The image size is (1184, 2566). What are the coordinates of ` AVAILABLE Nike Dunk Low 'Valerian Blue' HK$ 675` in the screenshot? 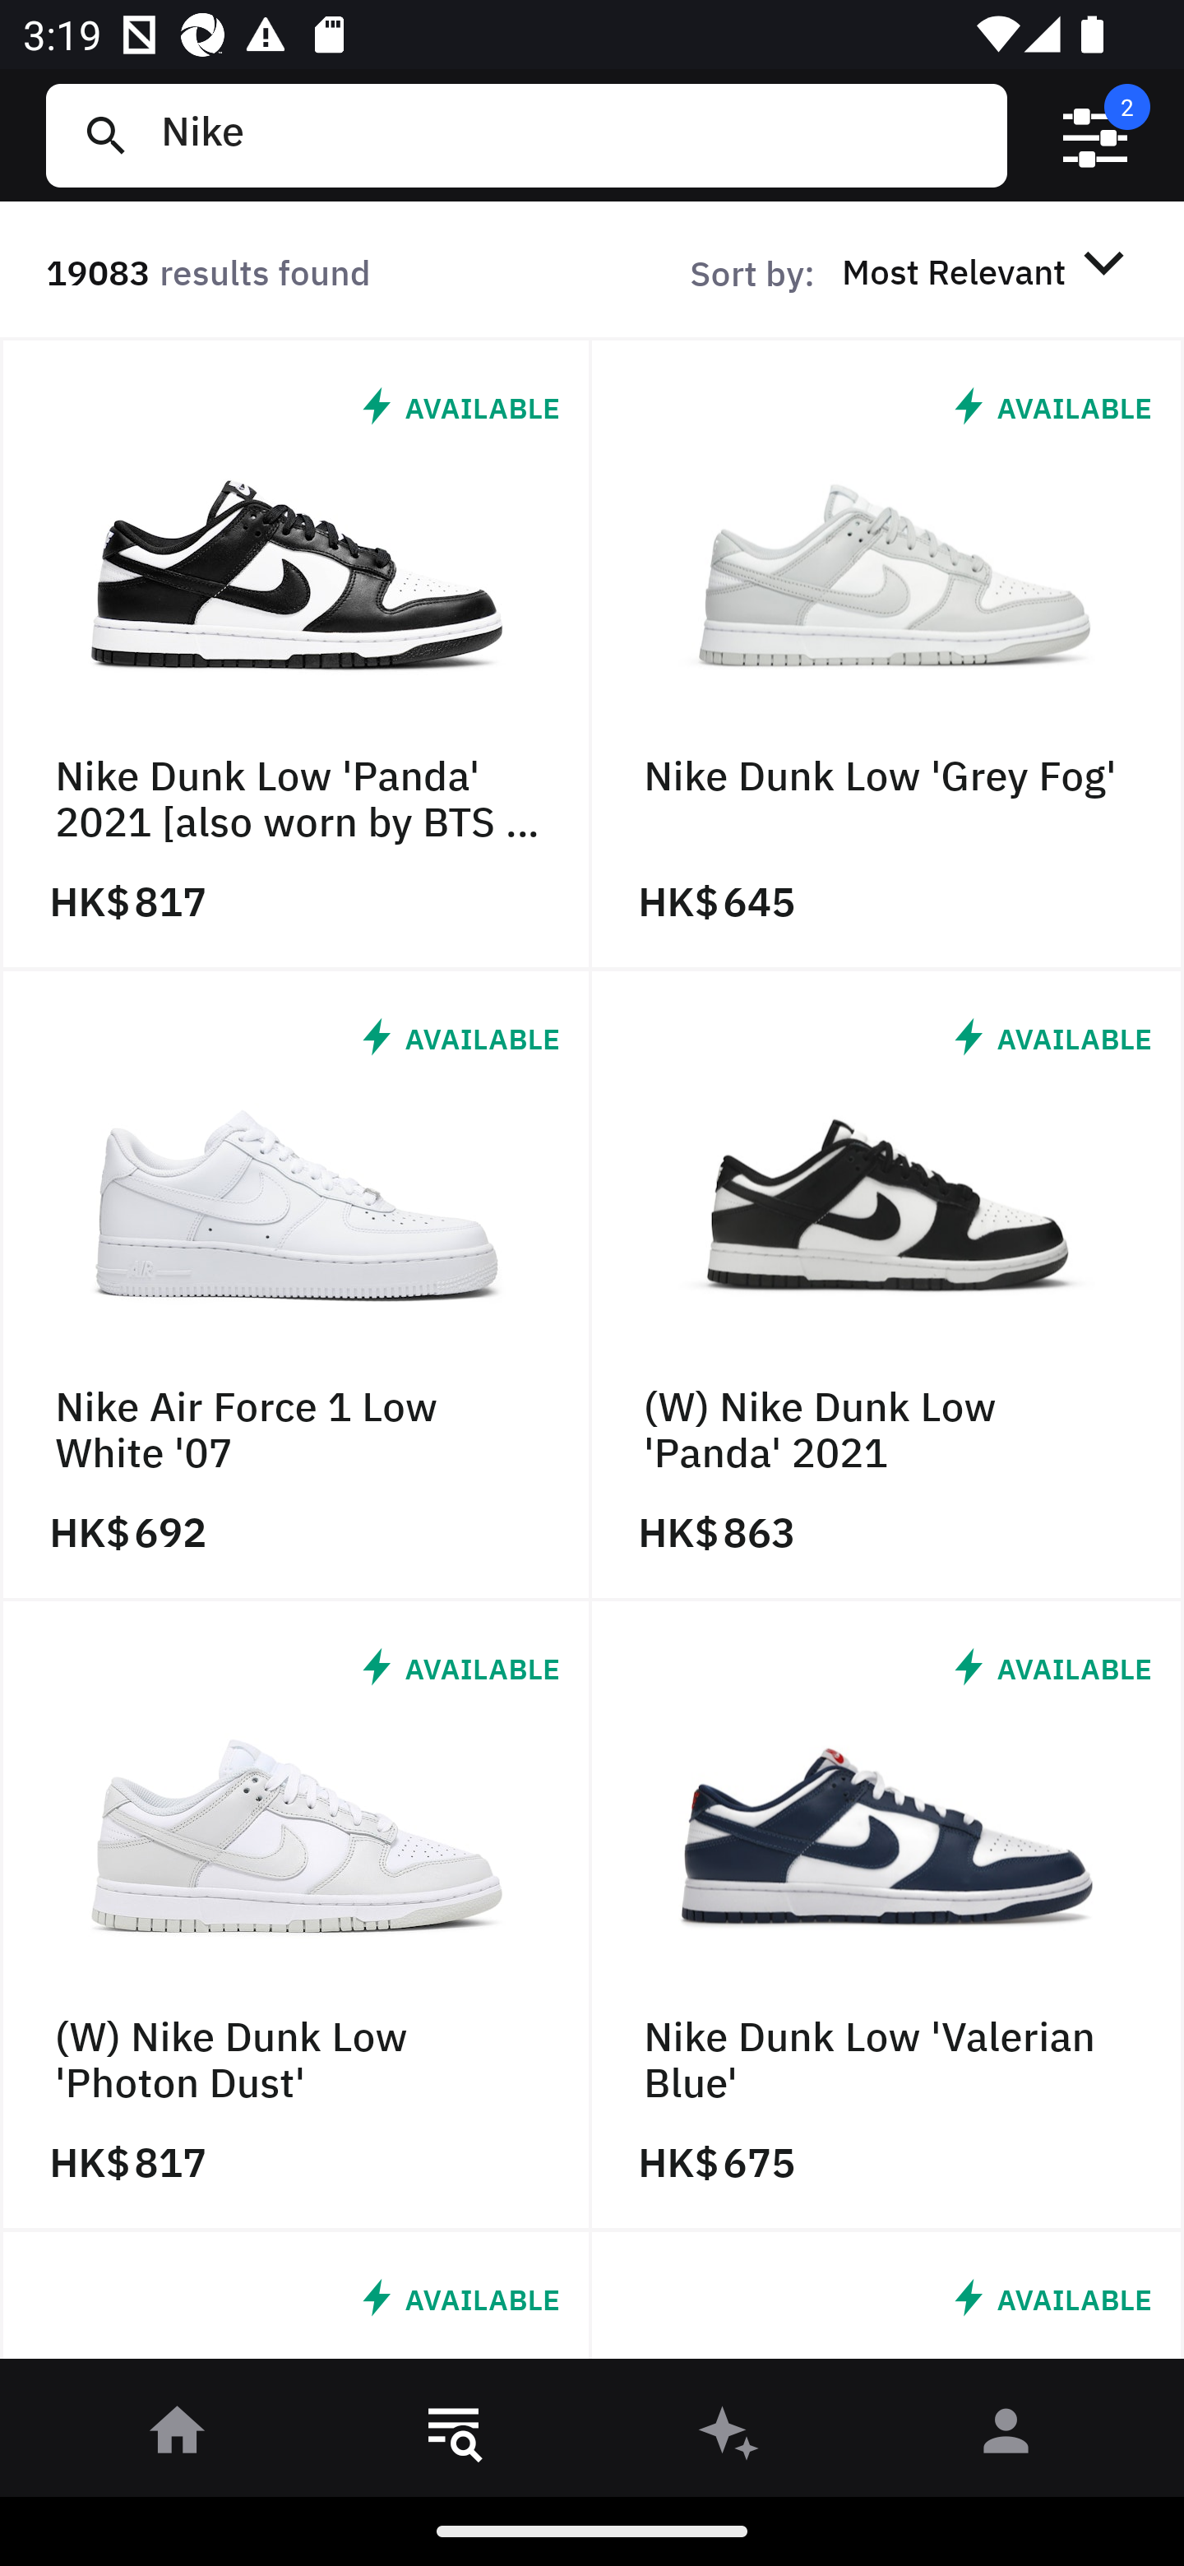 It's located at (888, 1916).